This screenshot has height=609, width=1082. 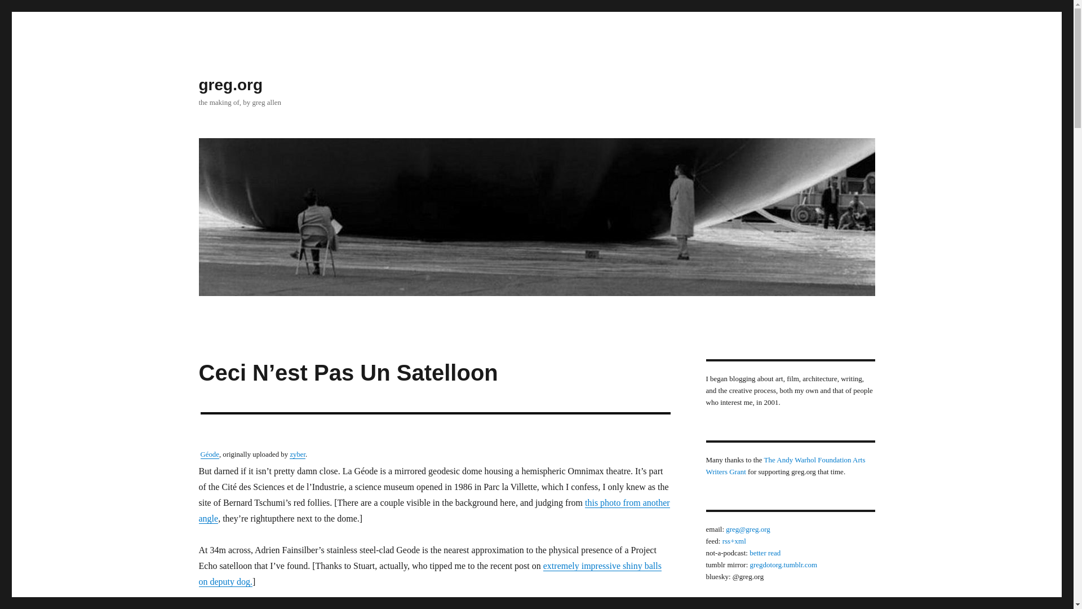 What do you see at coordinates (765, 553) in the screenshot?
I see `better read` at bounding box center [765, 553].